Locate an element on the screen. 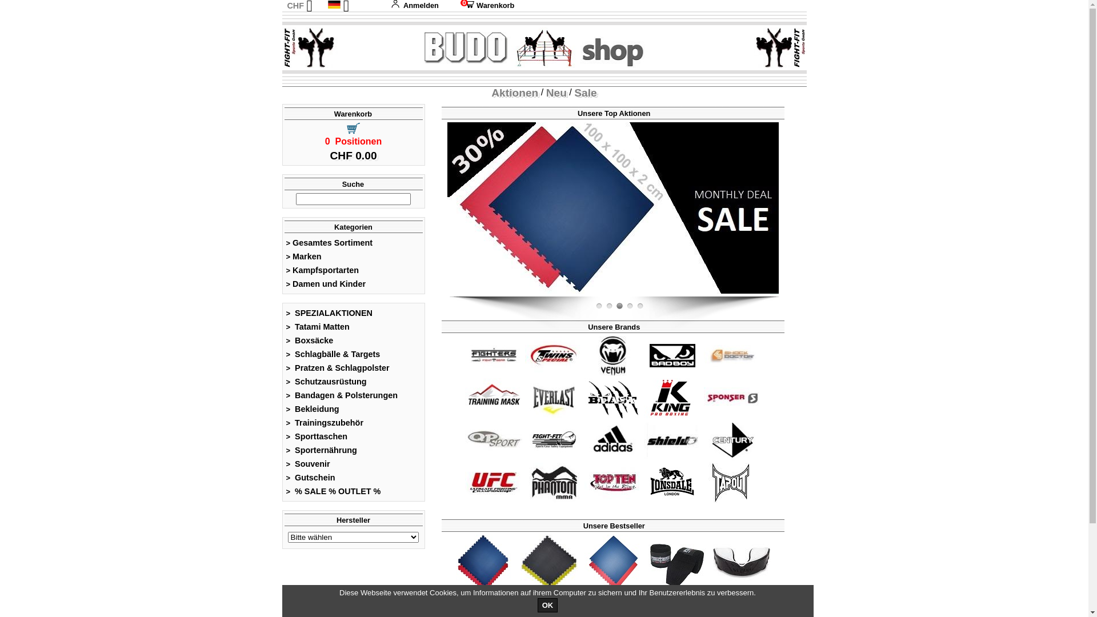 The image size is (1097, 617). Sale is located at coordinates (585, 93).